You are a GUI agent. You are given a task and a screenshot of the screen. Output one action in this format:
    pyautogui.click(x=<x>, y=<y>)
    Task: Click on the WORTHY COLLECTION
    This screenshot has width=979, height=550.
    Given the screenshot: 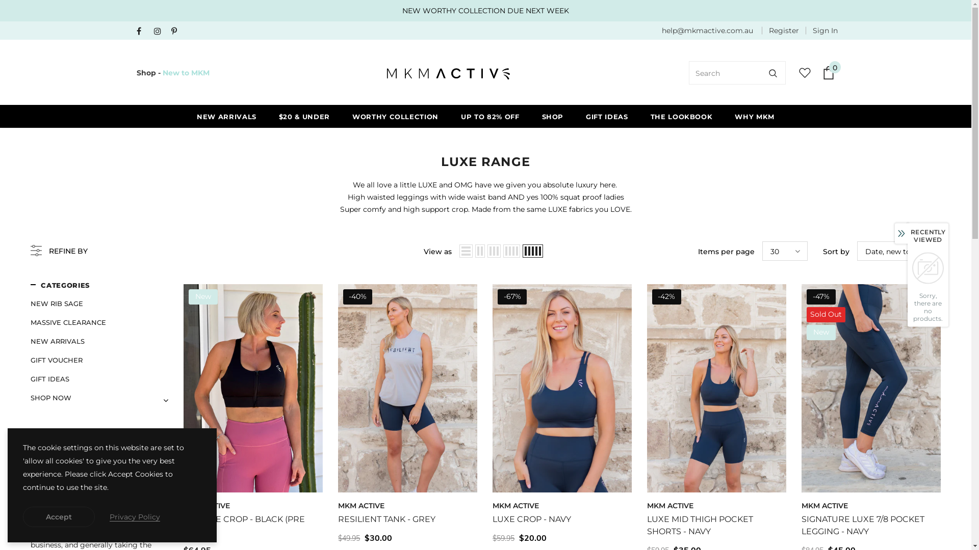 What is the action you would take?
    pyautogui.click(x=396, y=116)
    